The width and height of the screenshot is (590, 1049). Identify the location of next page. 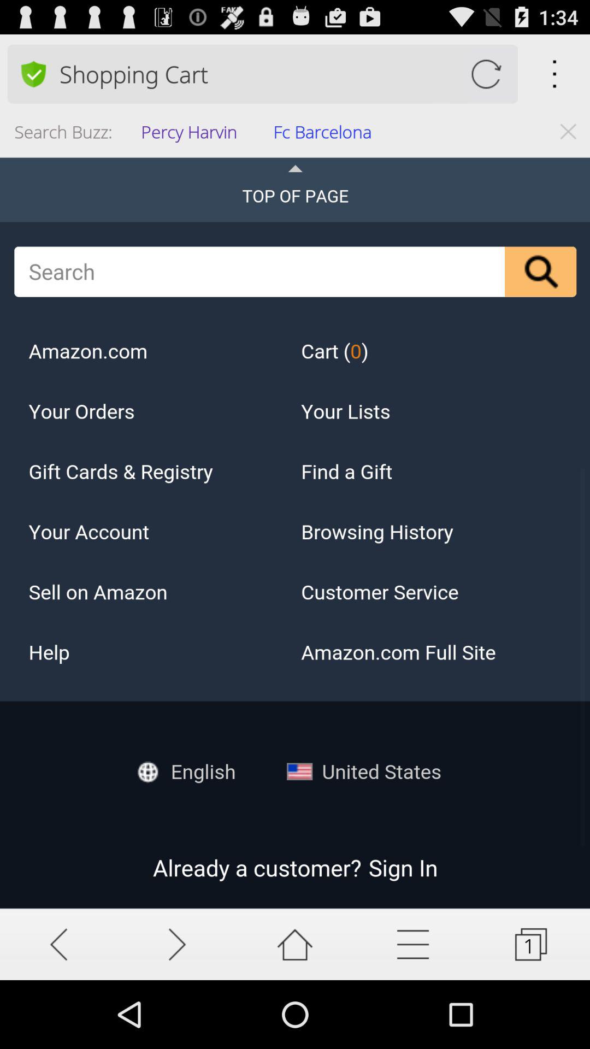
(177, 944).